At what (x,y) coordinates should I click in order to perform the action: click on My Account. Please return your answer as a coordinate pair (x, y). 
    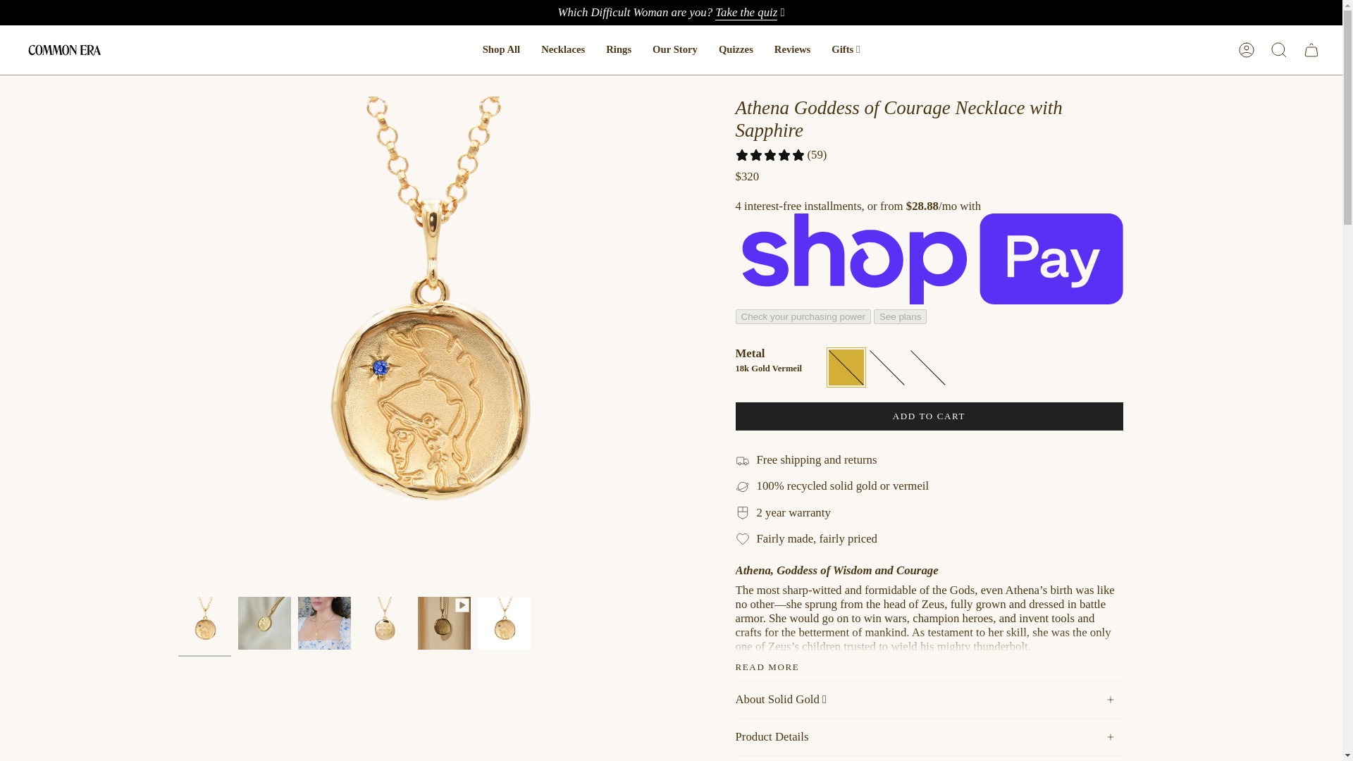
    Looking at the image, I should click on (1246, 49).